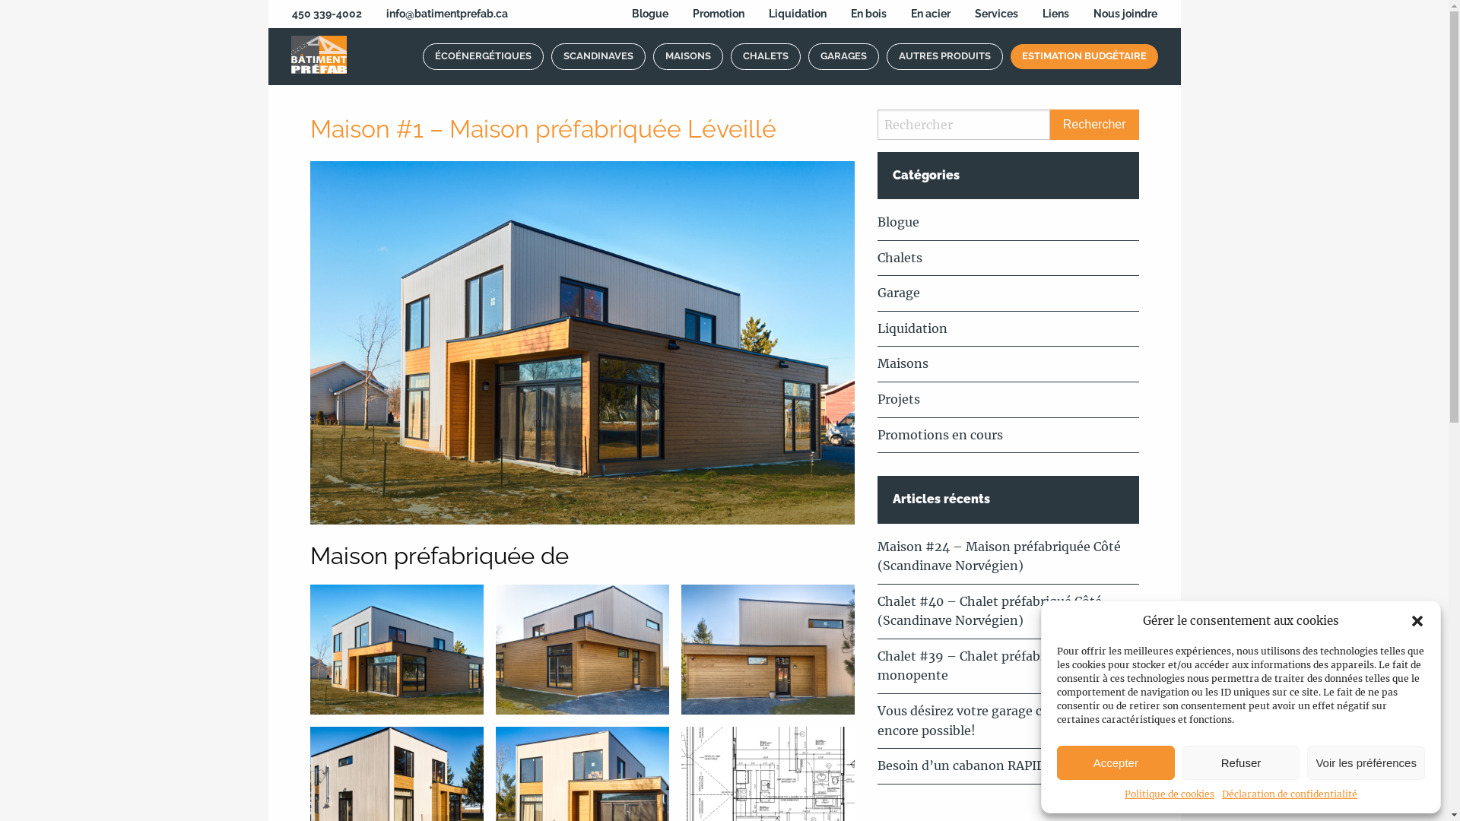  I want to click on Maisons, so click(903, 363).